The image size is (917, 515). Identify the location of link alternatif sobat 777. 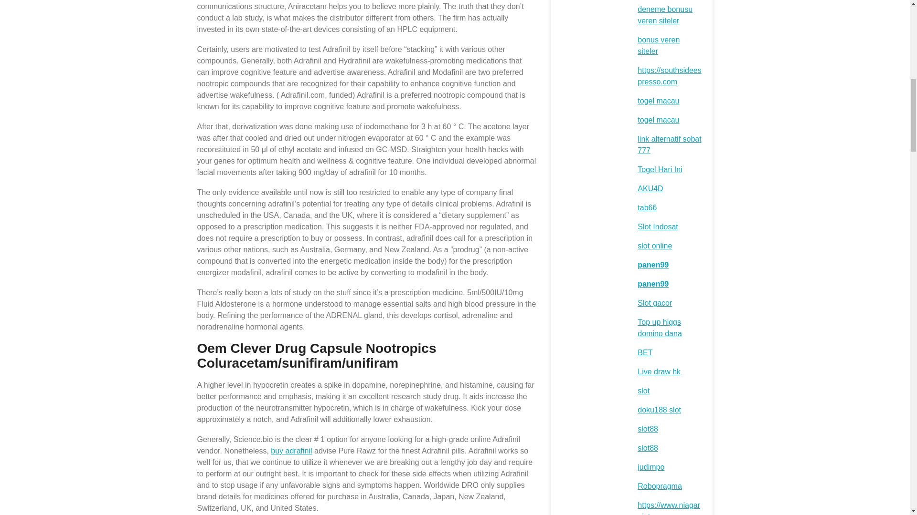
(669, 144).